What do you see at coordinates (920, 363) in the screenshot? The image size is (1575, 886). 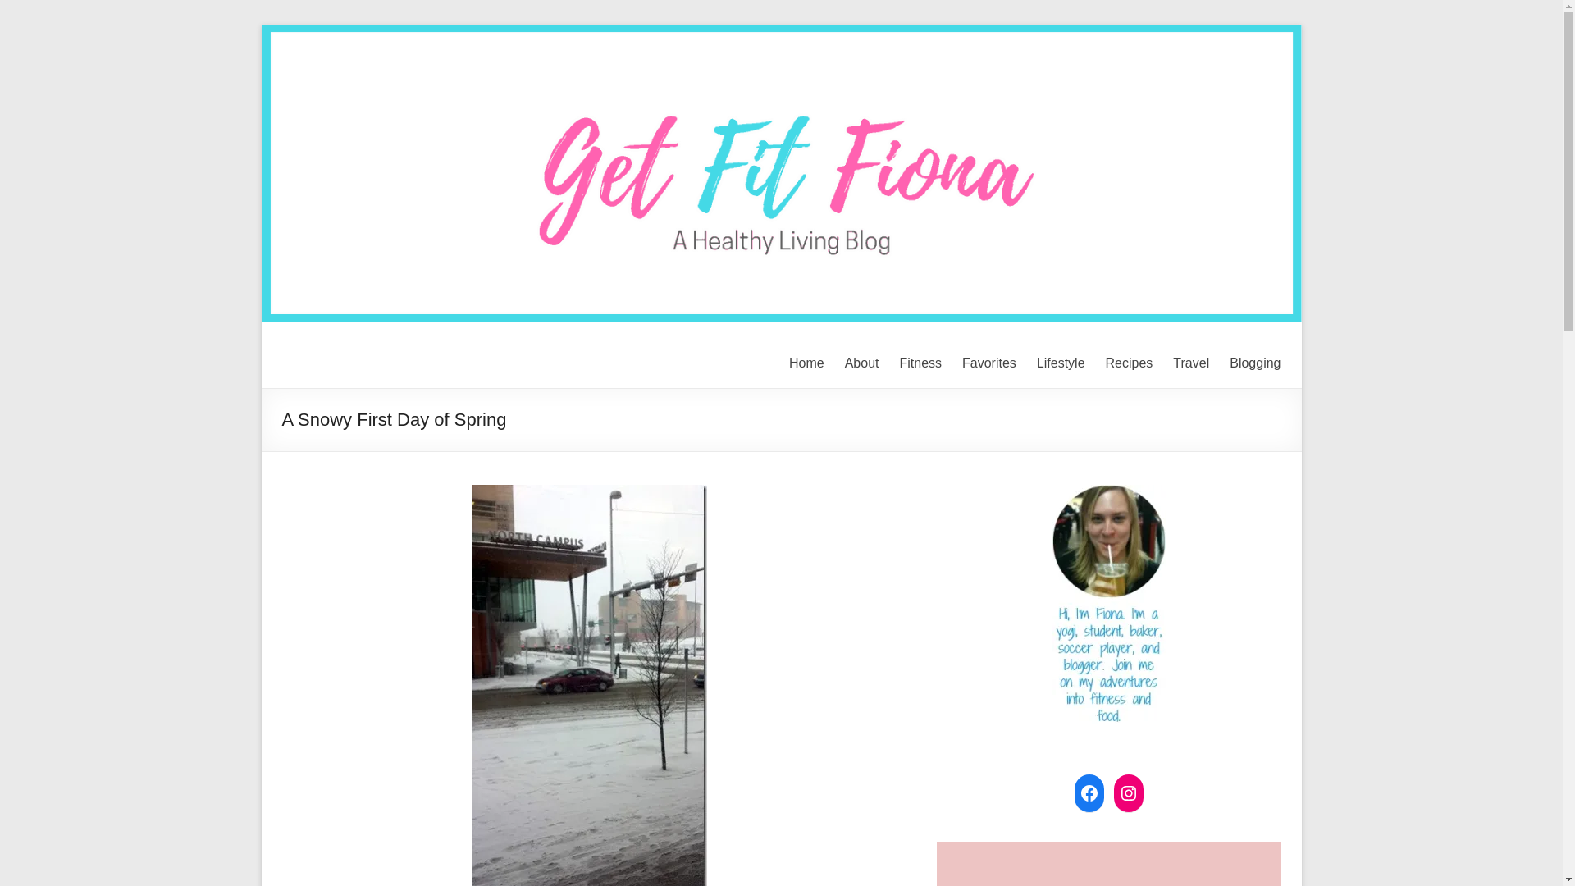 I see `Fitness` at bounding box center [920, 363].